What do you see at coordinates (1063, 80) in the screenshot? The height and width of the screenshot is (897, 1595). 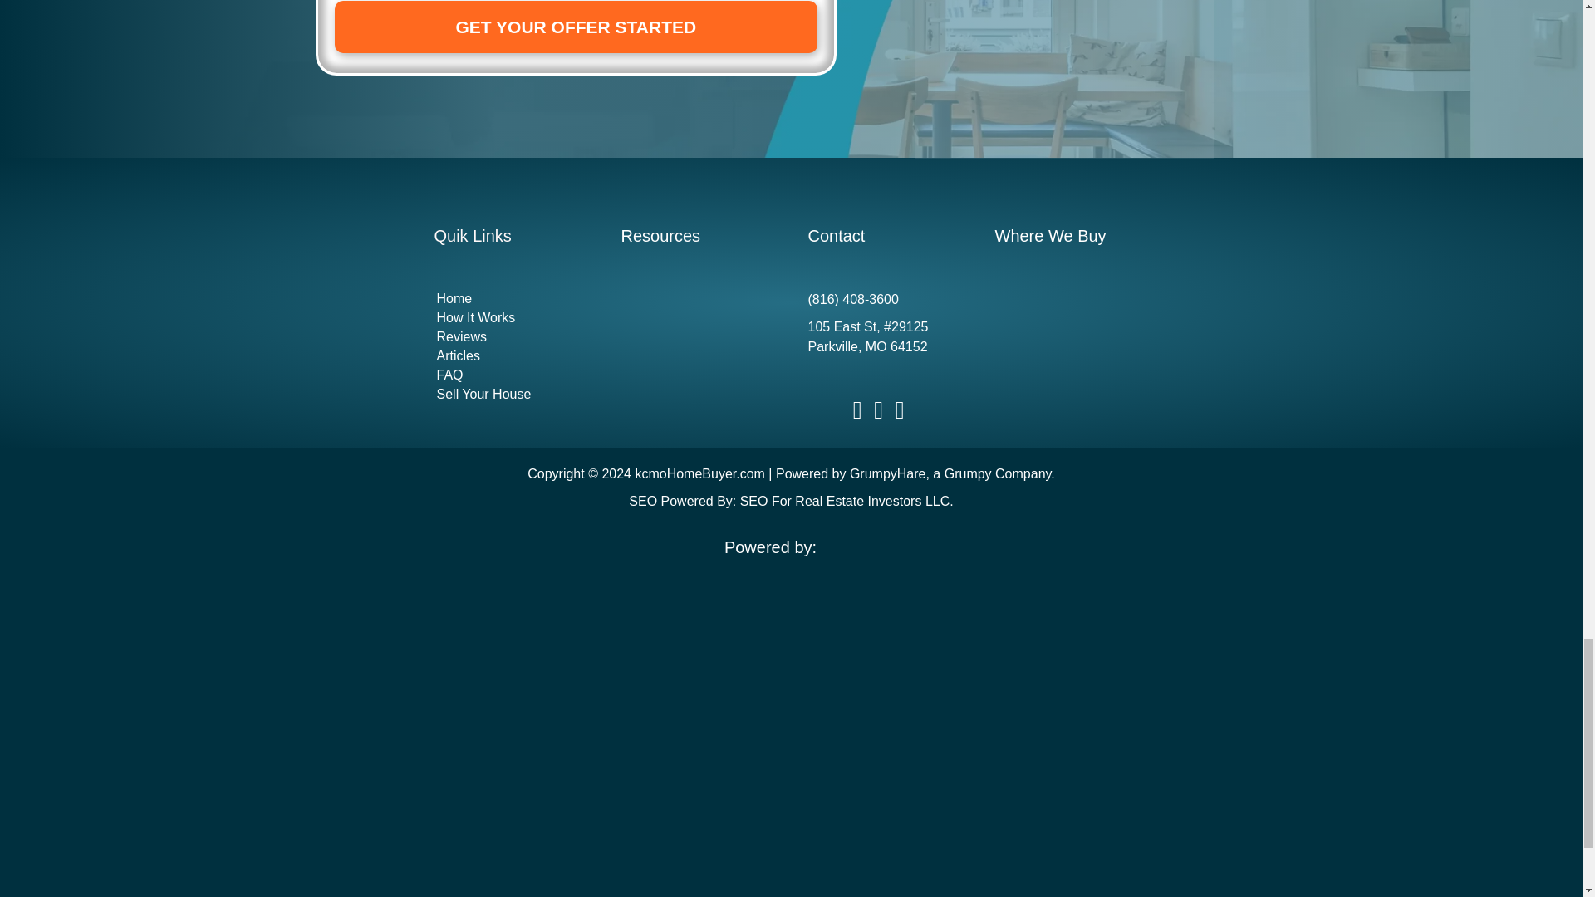 I see `Footer Get Offer` at bounding box center [1063, 80].